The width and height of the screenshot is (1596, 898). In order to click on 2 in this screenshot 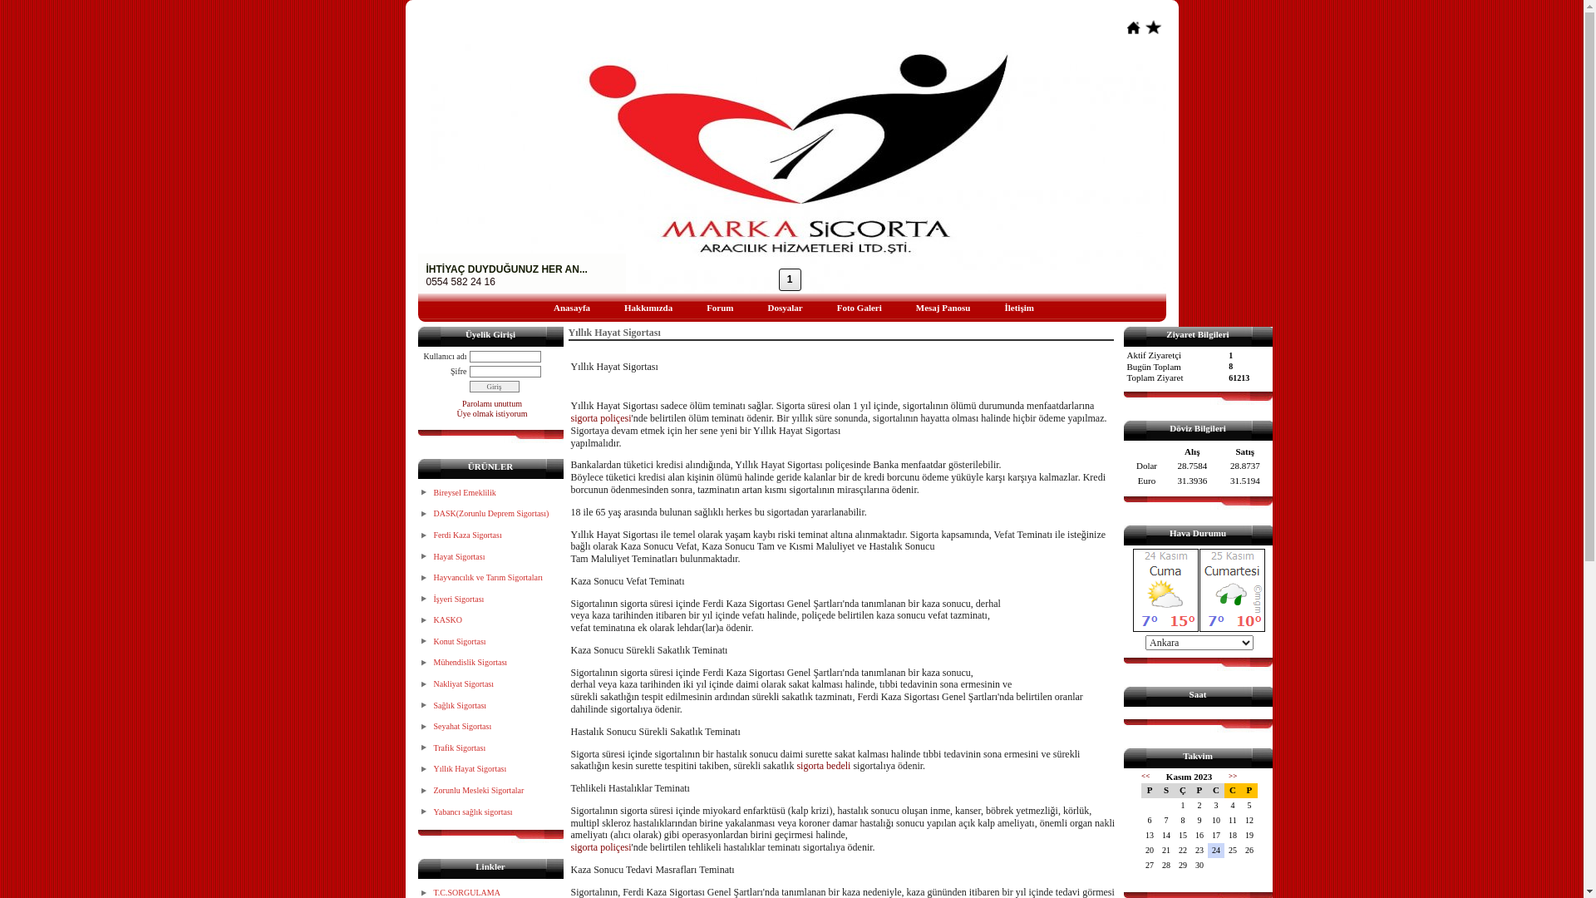, I will do `click(1199, 806)`.